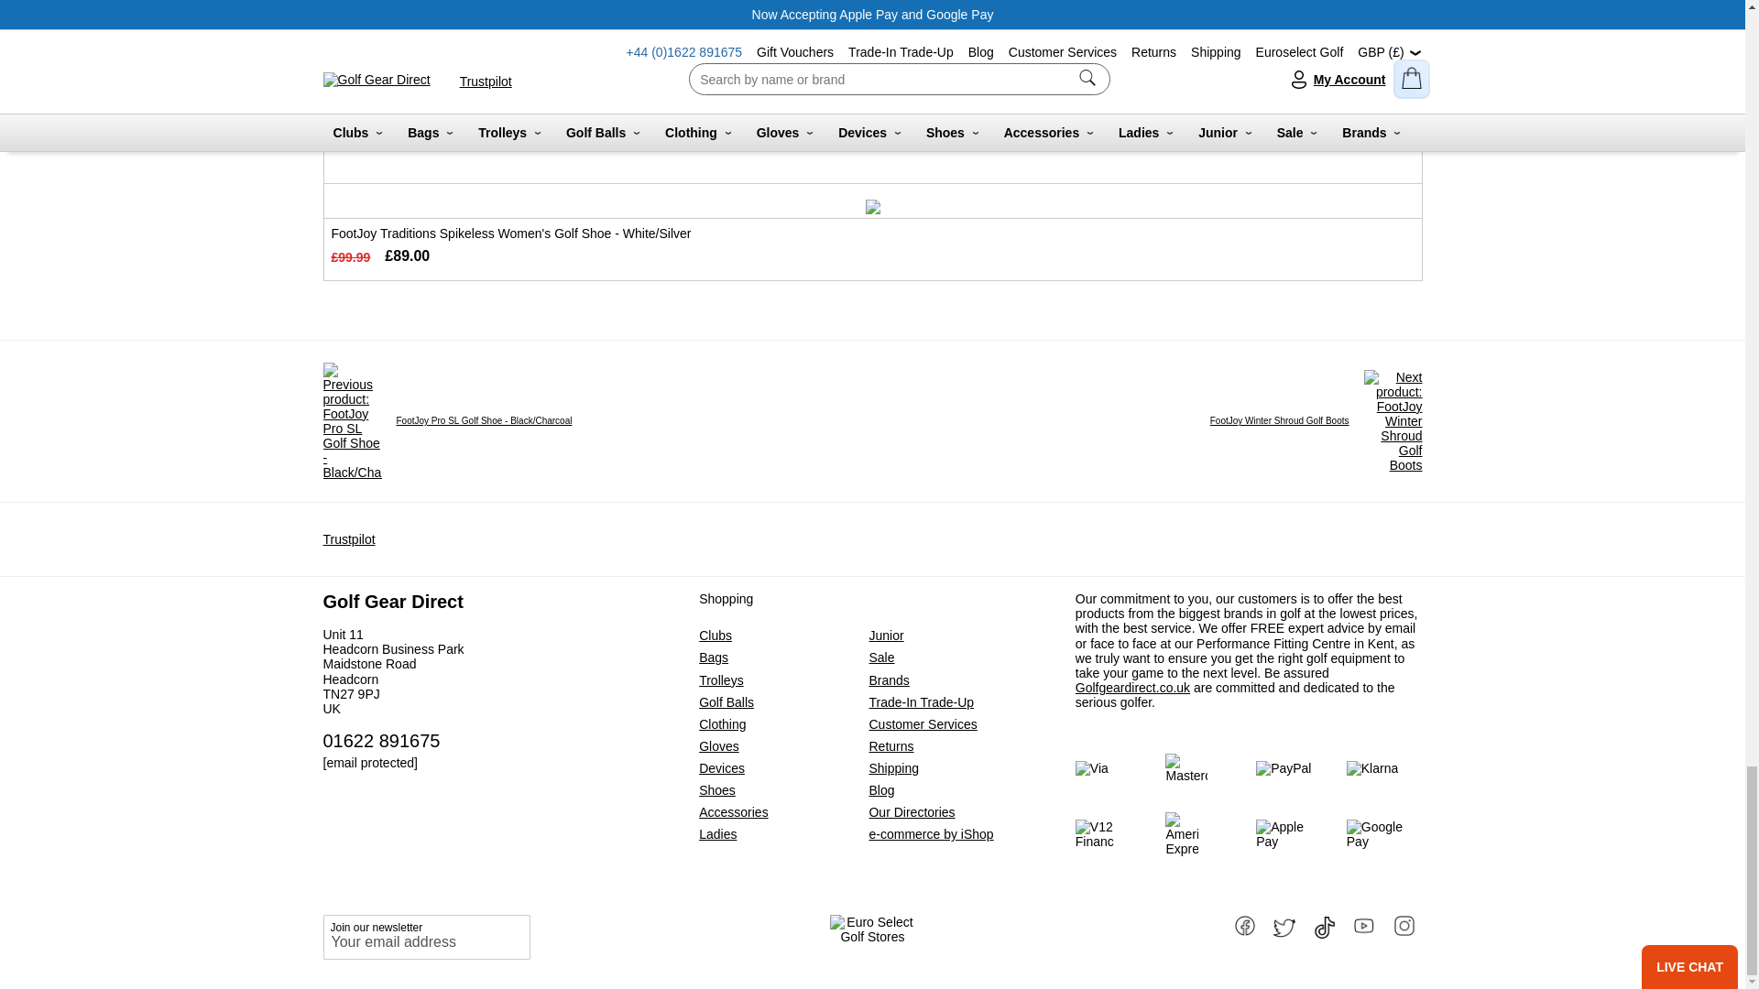 Image resolution: width=1759 pixels, height=989 pixels. I want to click on Your email address, so click(425, 936).